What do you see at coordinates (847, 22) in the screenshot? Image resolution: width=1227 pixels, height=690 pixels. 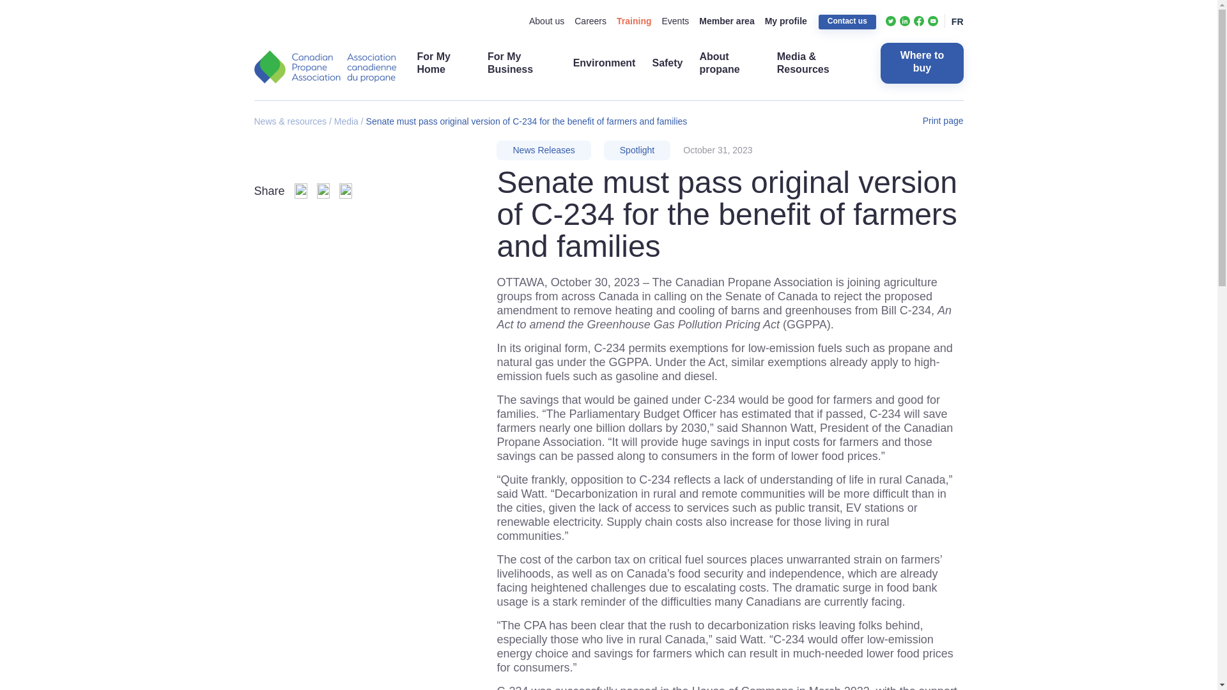 I see `Contact us` at bounding box center [847, 22].